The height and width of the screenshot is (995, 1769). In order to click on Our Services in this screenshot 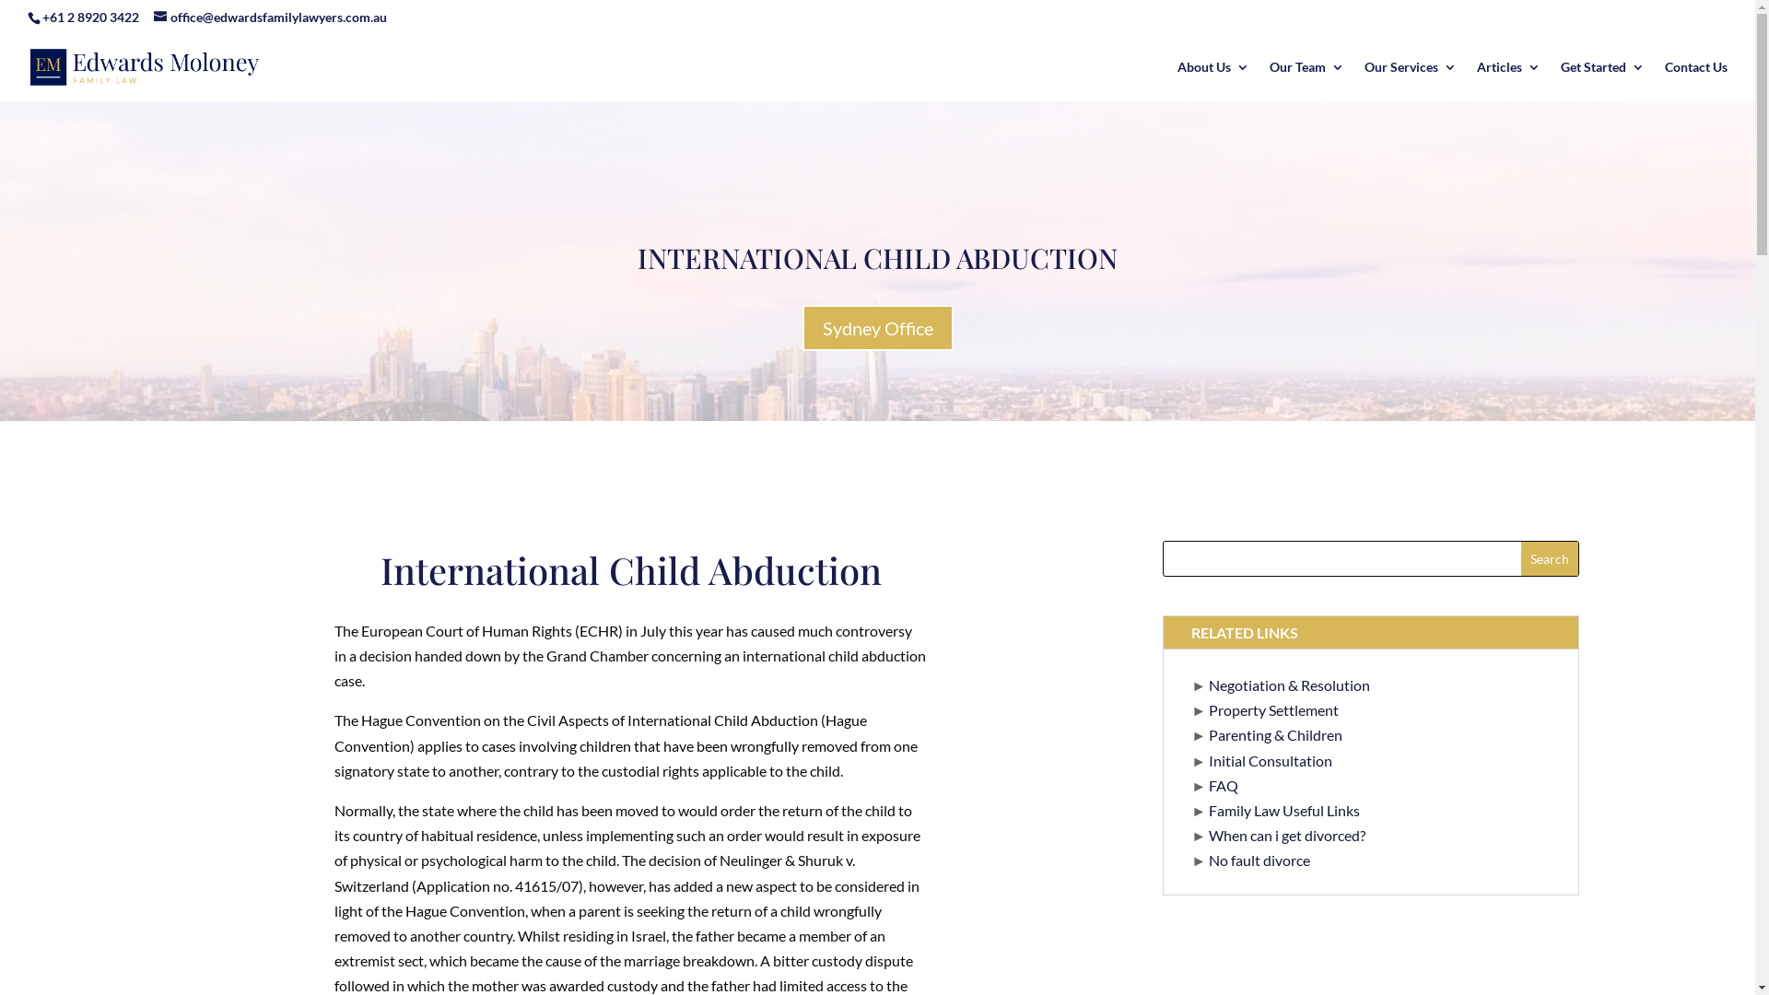, I will do `click(1411, 81)`.